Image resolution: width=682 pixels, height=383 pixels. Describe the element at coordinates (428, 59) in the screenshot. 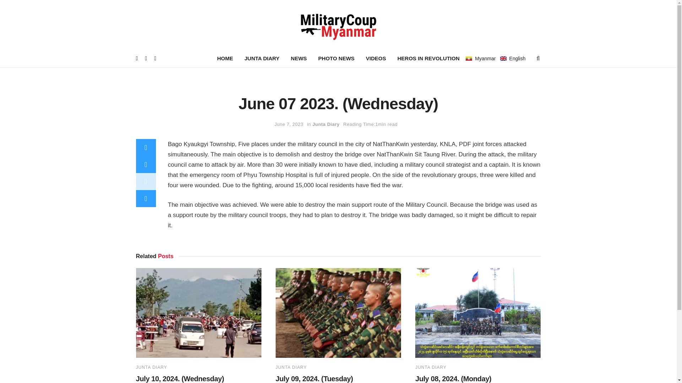

I see `HEROS IN REVOLUTION` at that location.